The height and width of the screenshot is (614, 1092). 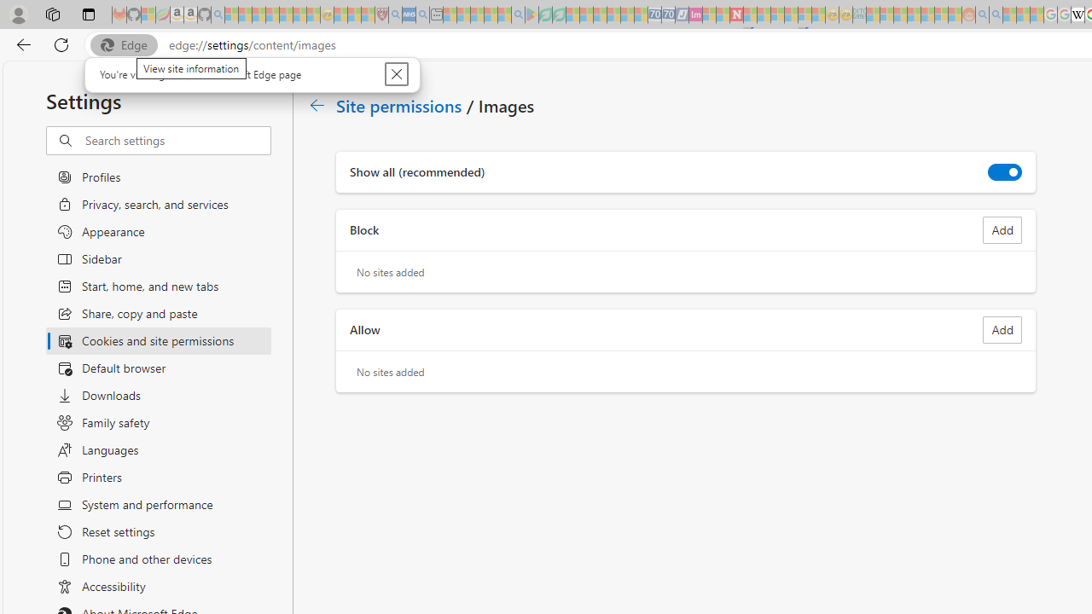 I want to click on Search settings, so click(x=177, y=141).